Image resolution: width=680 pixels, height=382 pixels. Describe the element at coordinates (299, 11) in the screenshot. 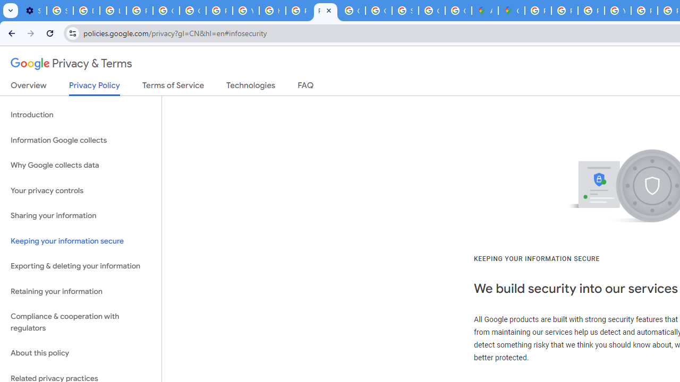

I see `Privacy Help Center - Policies Help` at that location.